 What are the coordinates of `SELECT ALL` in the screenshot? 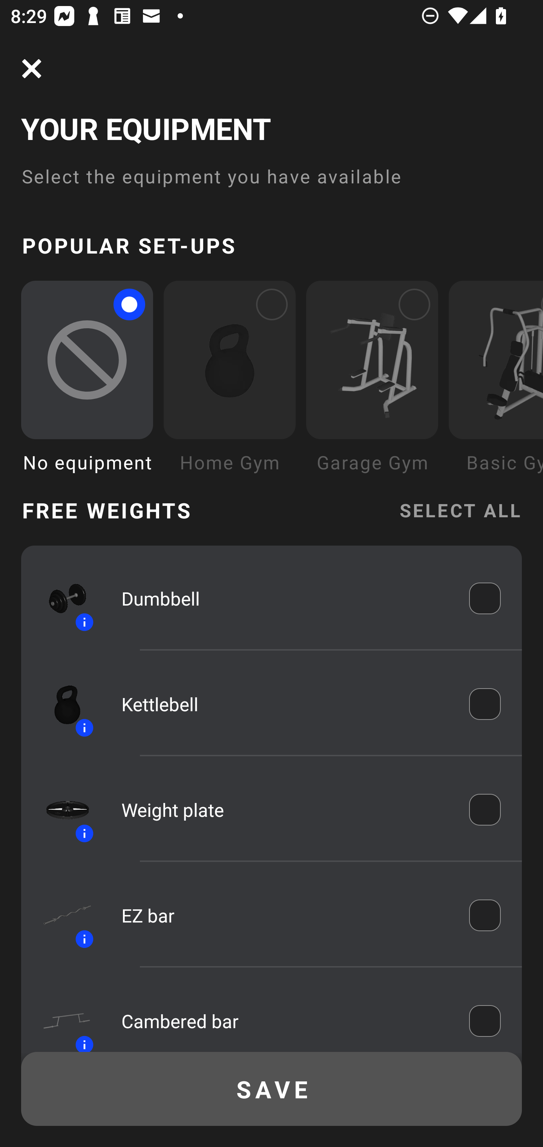 It's located at (460, 509).